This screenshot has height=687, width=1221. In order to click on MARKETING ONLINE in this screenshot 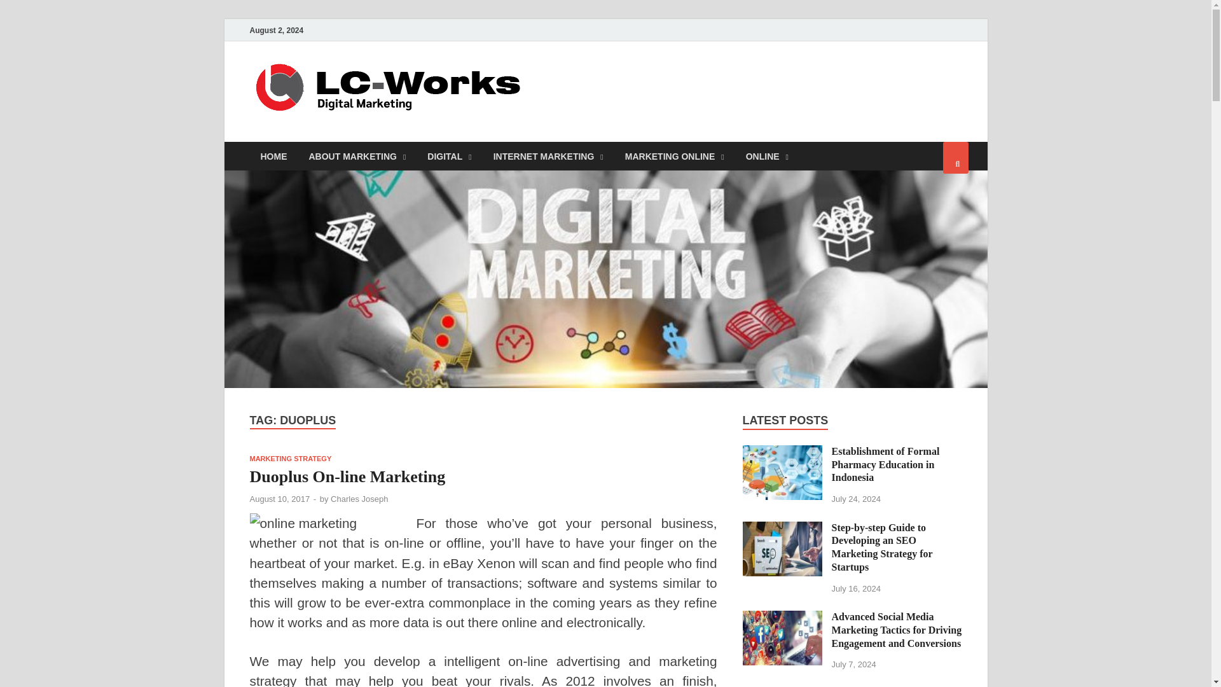, I will do `click(674, 155)`.